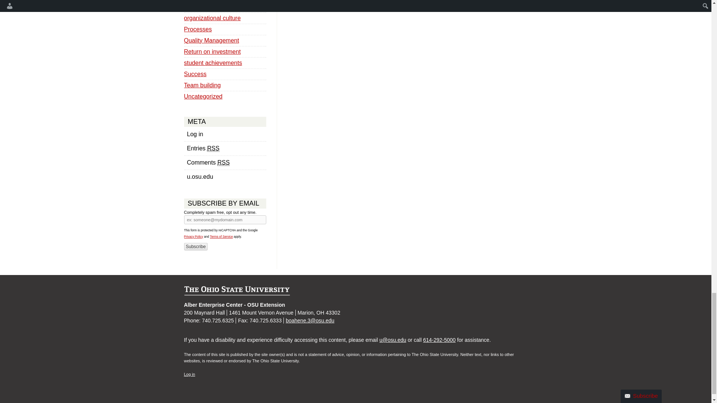 This screenshot has height=403, width=717. What do you see at coordinates (223, 162) in the screenshot?
I see `Really Simple Syndication` at bounding box center [223, 162].